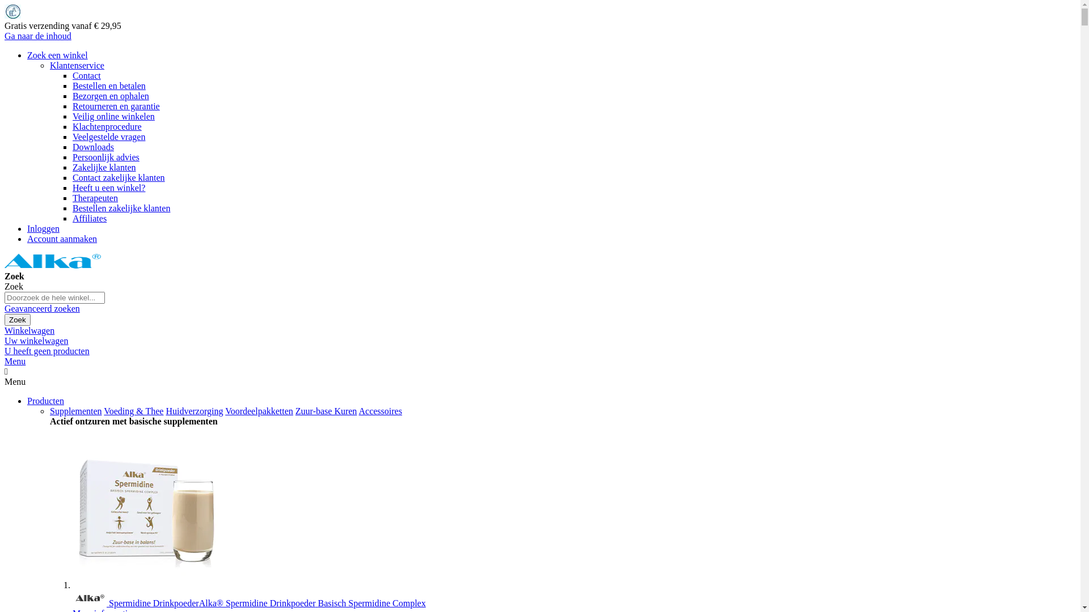 The width and height of the screenshot is (1089, 612). Describe the element at coordinates (53, 266) in the screenshot. I see `Alka | AlkaVitae` at that location.